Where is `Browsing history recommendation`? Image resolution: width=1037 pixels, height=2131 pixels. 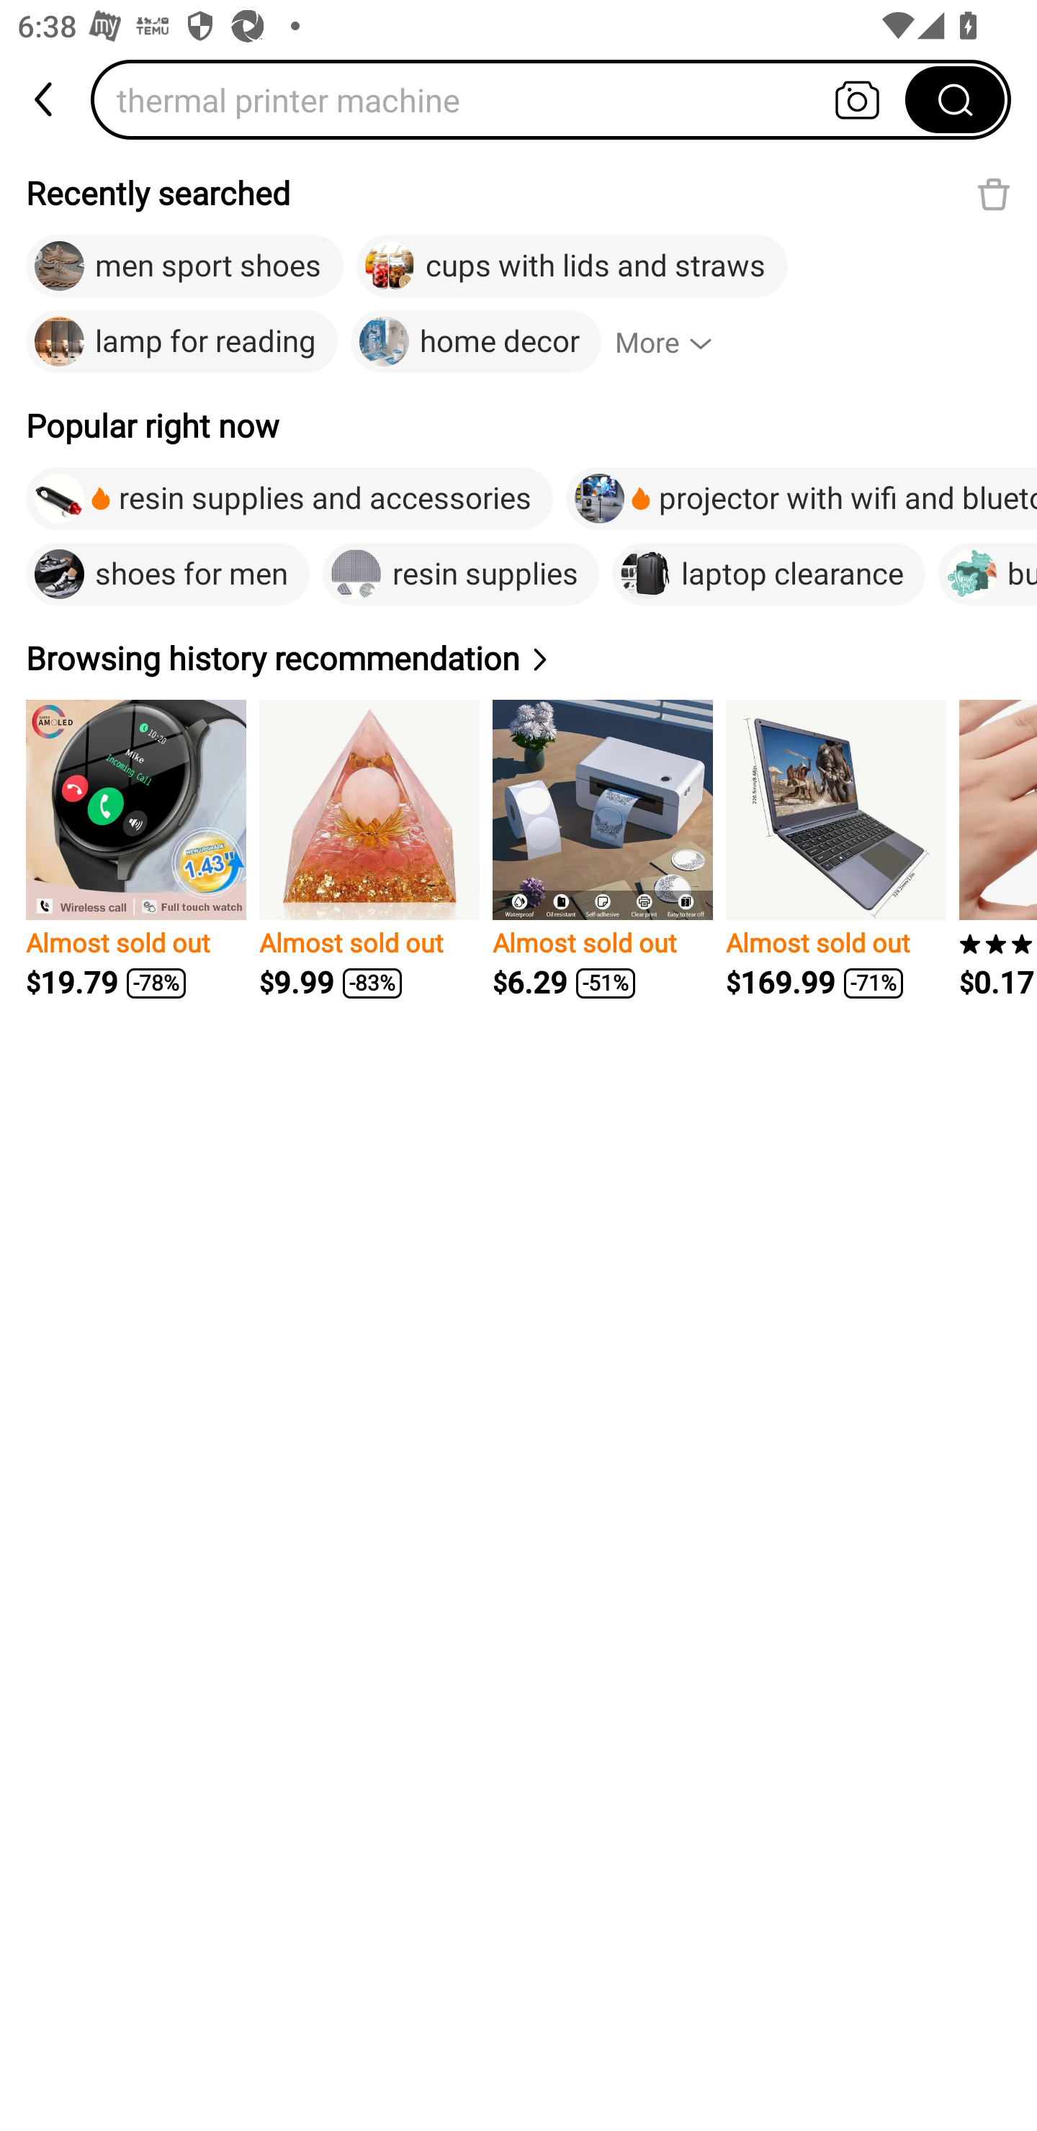 Browsing history recommendation is located at coordinates (290, 658).